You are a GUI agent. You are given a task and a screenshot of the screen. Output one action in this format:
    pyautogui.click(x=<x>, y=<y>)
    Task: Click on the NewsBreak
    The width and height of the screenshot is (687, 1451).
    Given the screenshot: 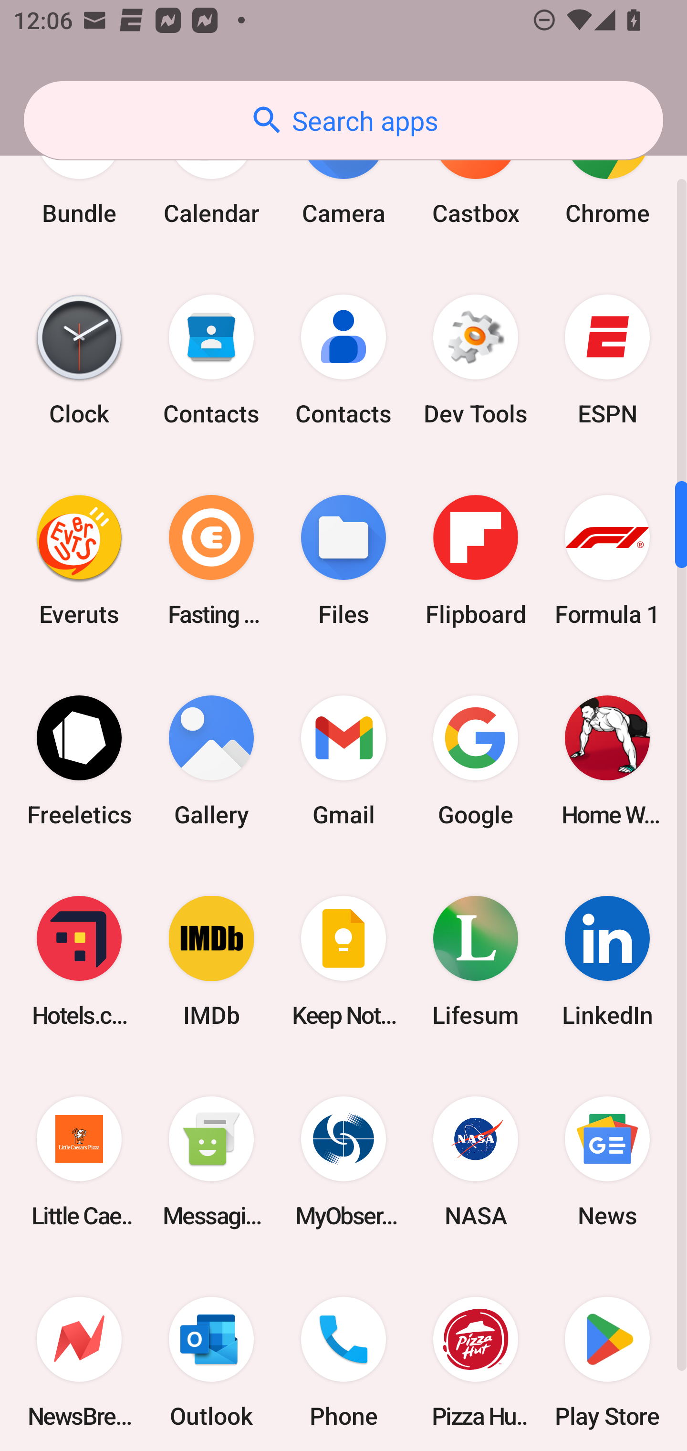 What is the action you would take?
    pyautogui.click(x=79, y=1356)
    